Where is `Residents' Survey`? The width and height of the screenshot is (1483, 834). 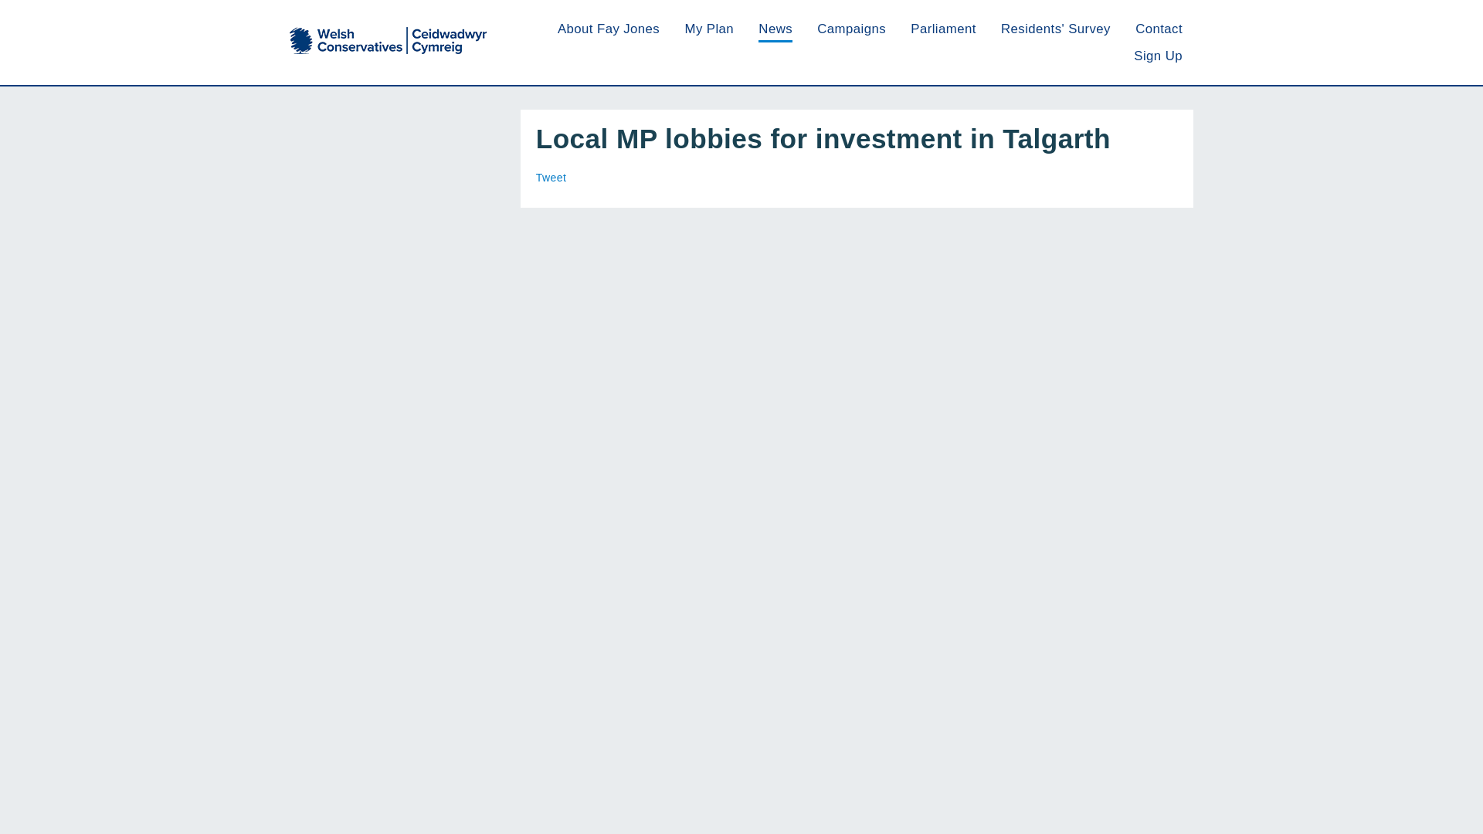
Residents' Survey is located at coordinates (1056, 29).